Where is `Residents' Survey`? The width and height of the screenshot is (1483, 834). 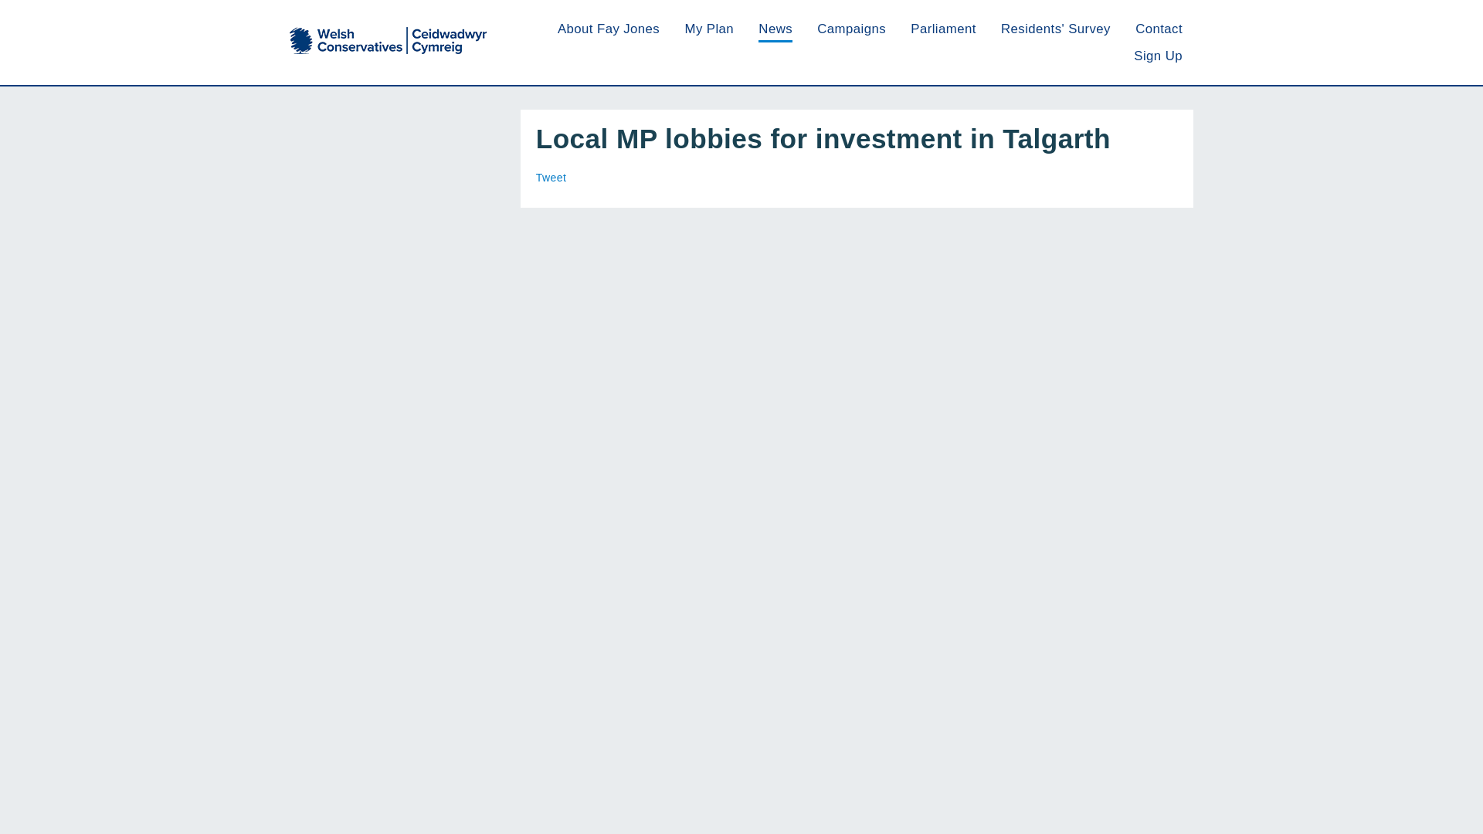
Residents' Survey is located at coordinates (1056, 29).